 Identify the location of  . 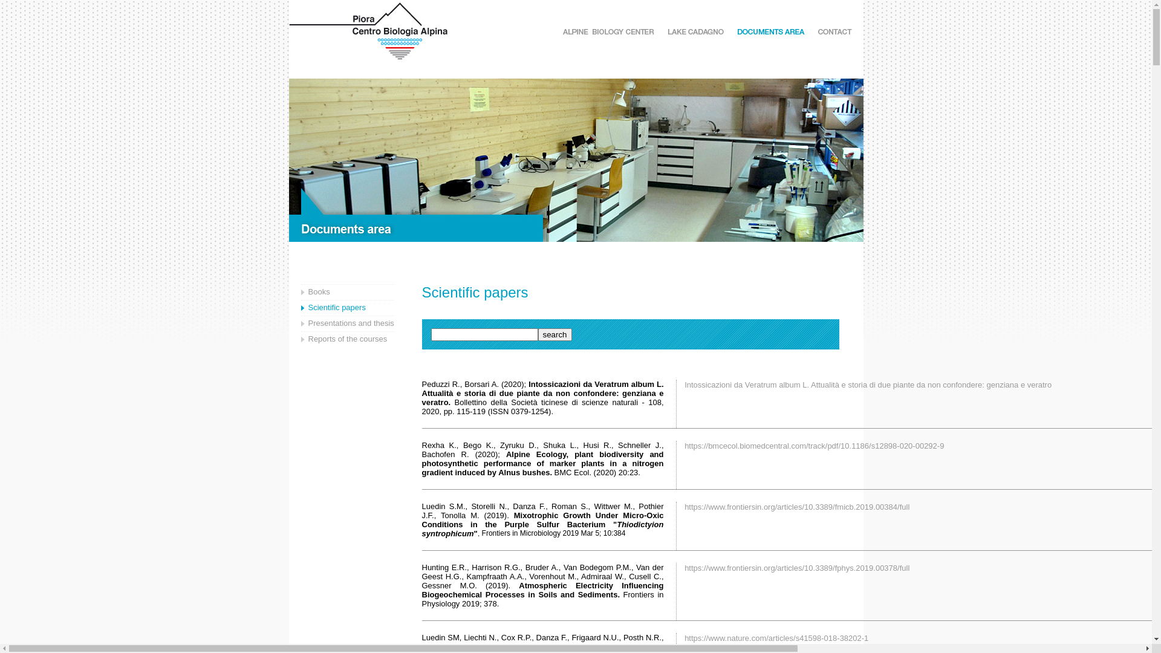
(683, 568).